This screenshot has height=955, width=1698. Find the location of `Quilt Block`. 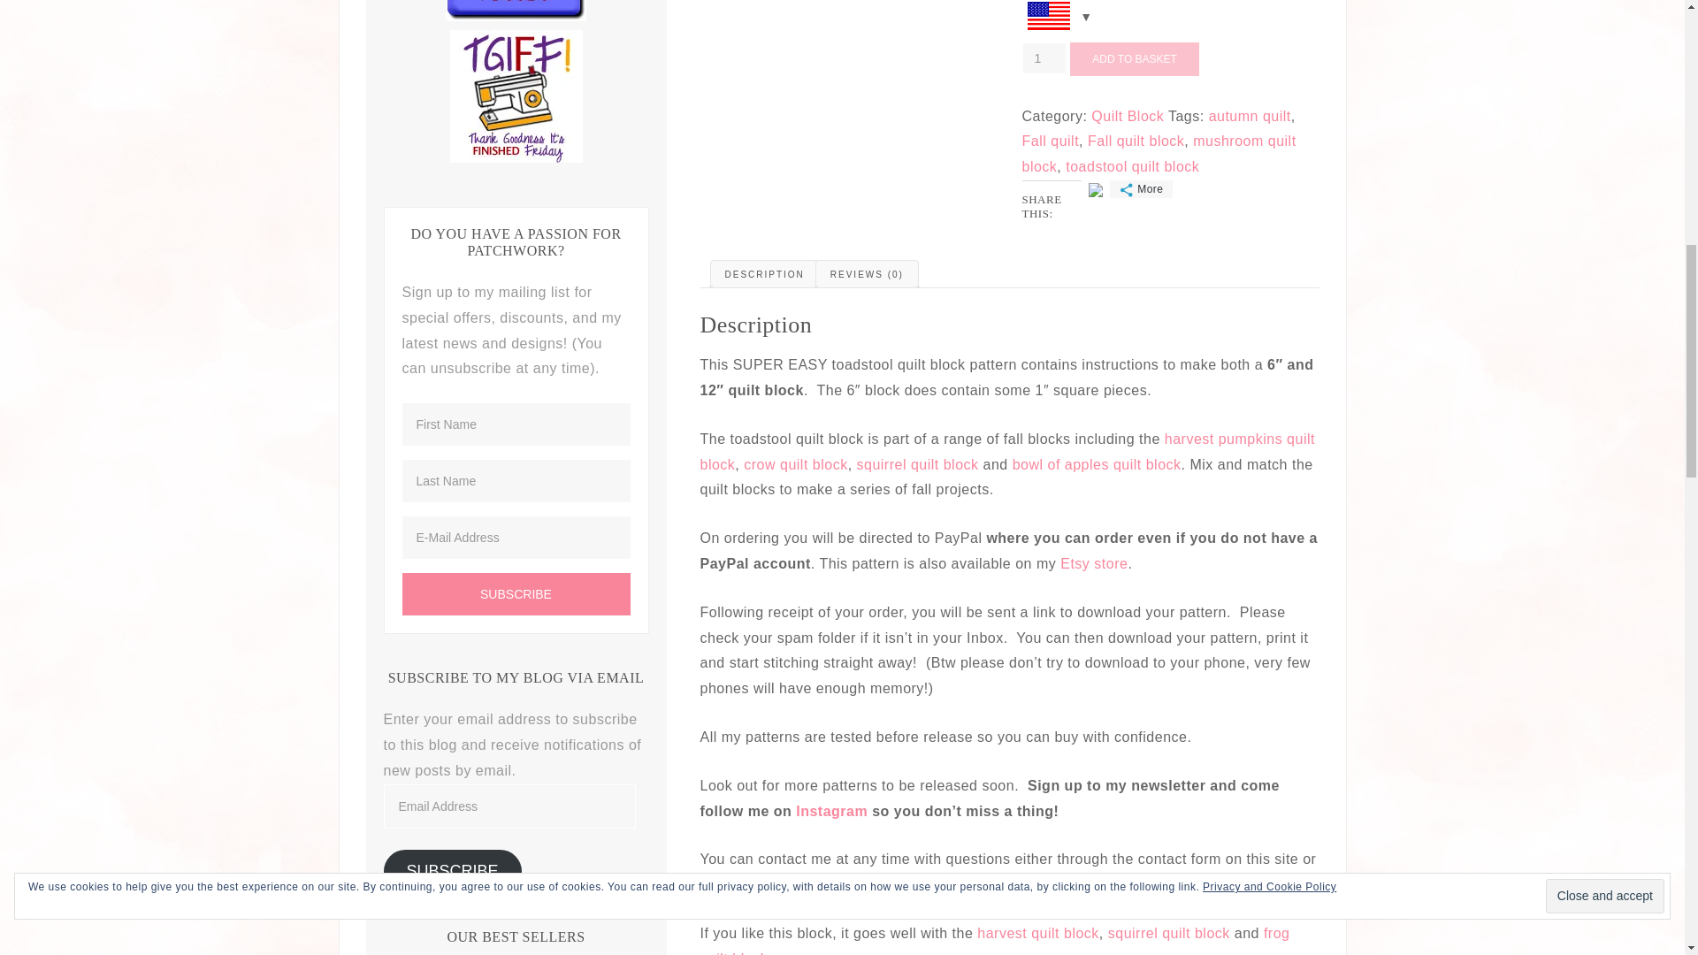

Quilt Block is located at coordinates (1127, 117).